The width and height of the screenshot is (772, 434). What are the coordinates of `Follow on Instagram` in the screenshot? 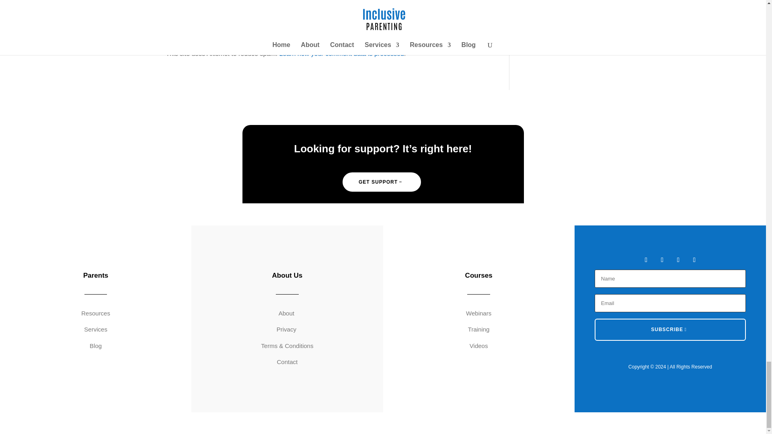 It's located at (678, 260).